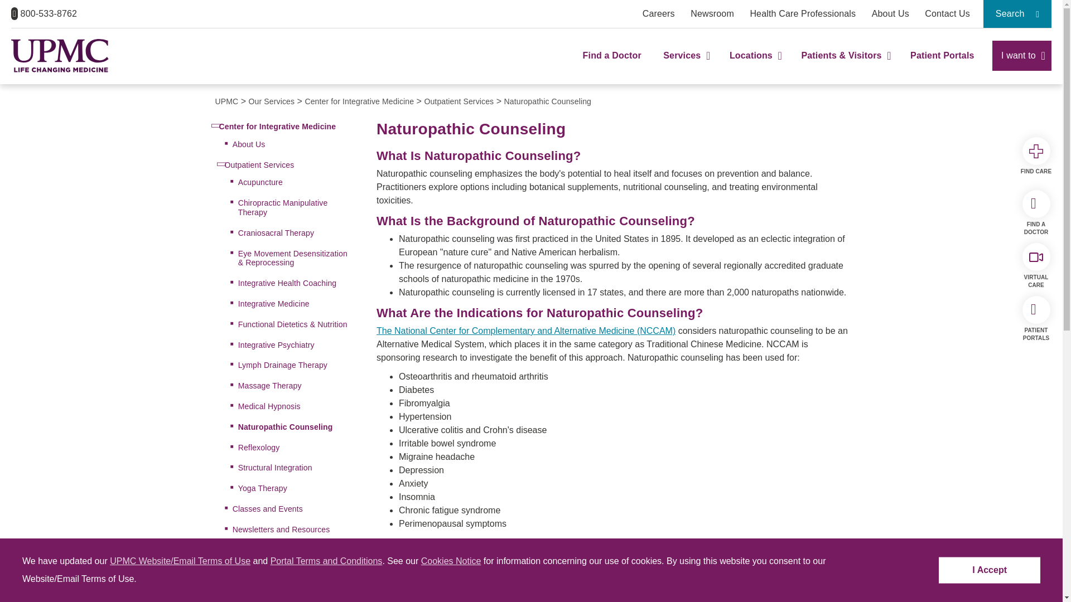 Image resolution: width=1071 pixels, height=602 pixels. I want to click on Cookies Notice, so click(451, 561).